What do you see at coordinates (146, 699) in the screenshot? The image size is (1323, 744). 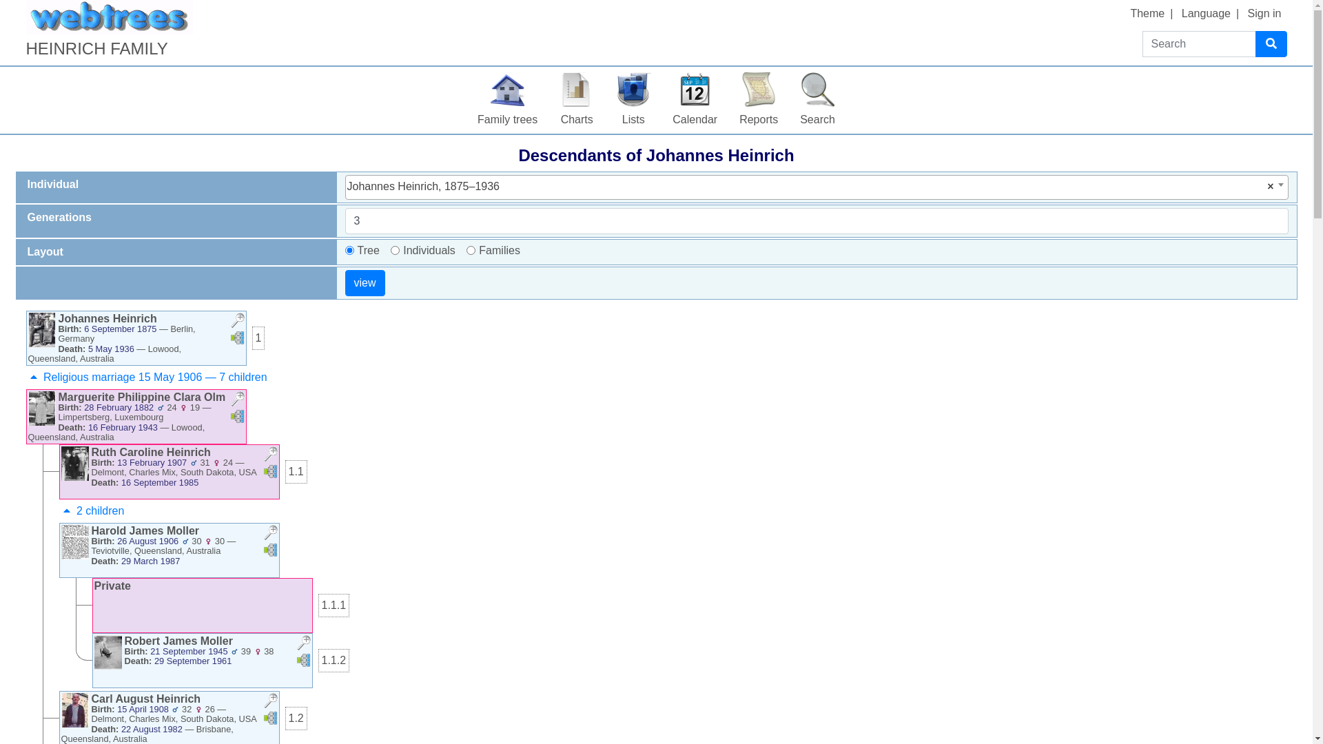 I see `Carl August Heinrich` at bounding box center [146, 699].